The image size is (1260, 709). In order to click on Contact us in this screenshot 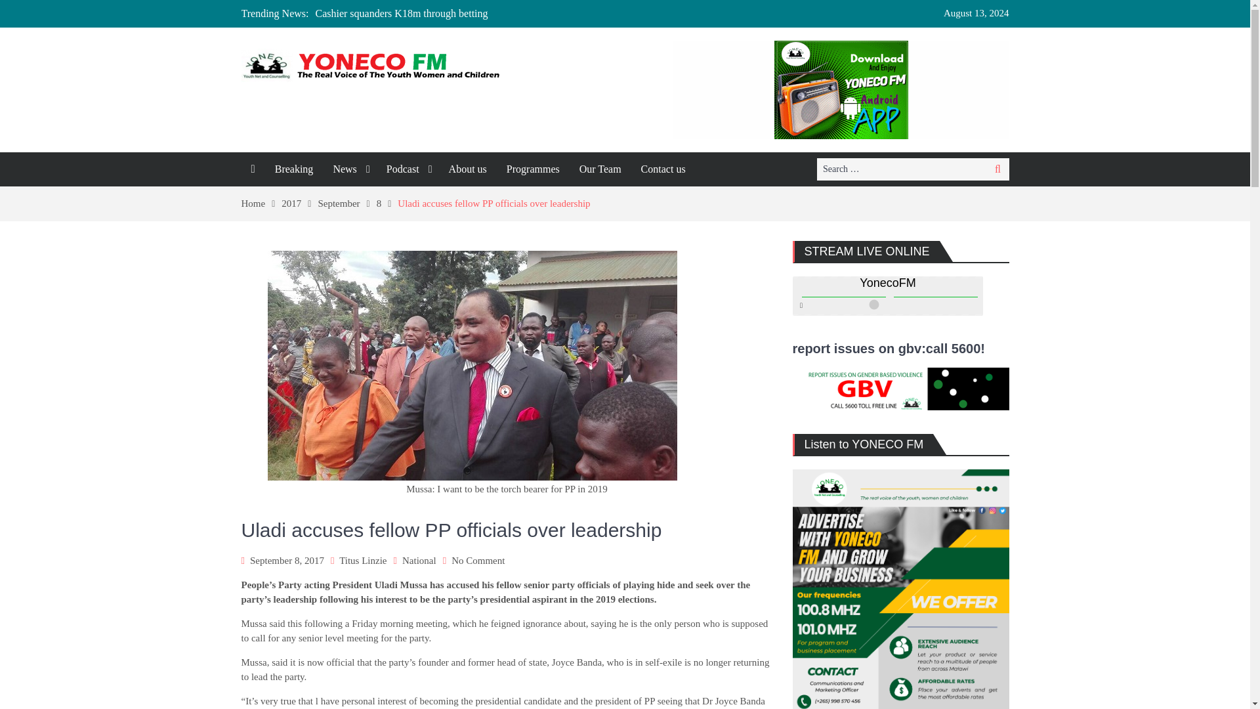, I will do `click(663, 169)`.